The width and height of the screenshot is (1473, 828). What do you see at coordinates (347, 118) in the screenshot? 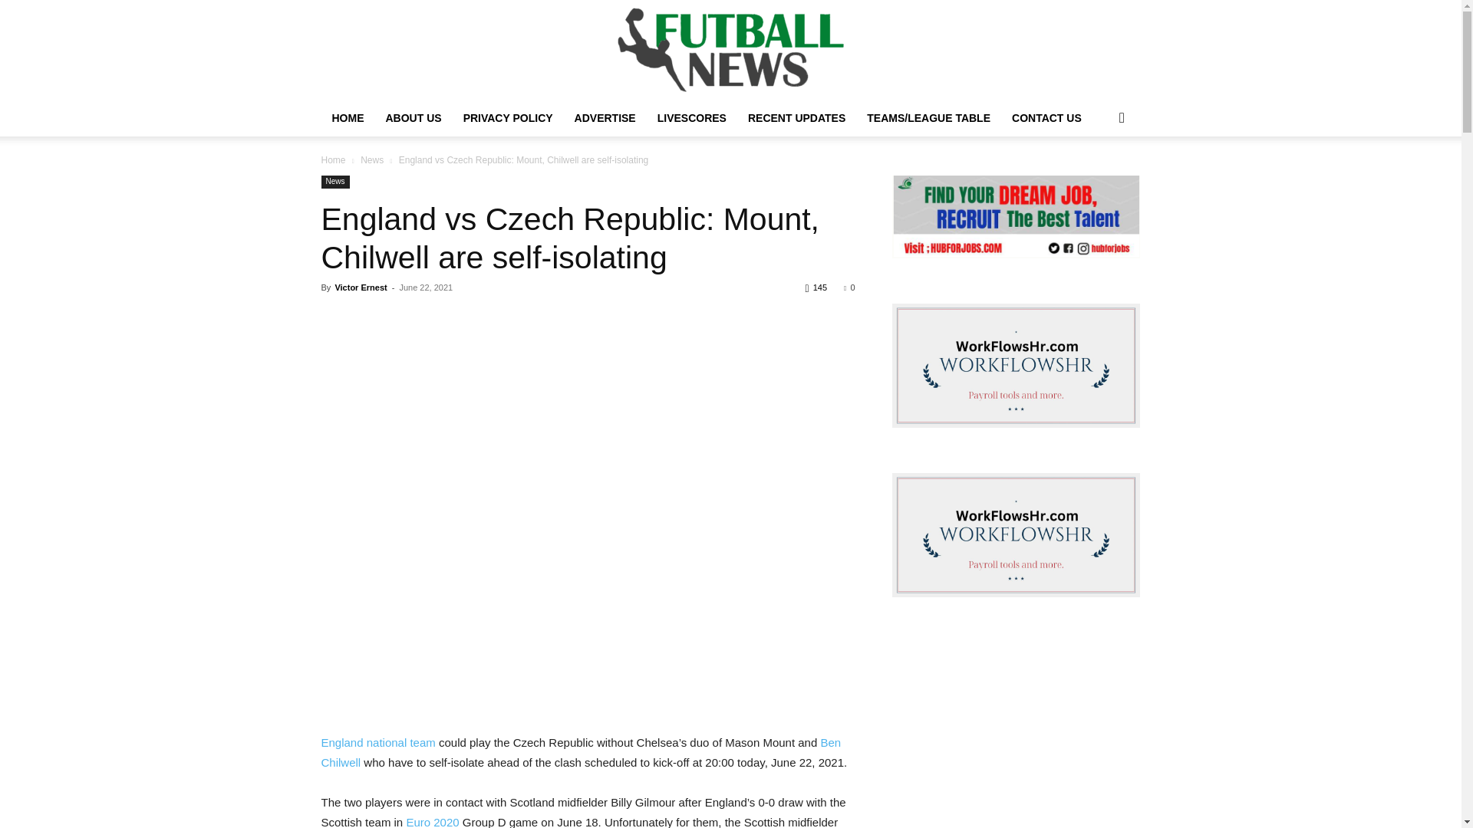
I see `HOME` at bounding box center [347, 118].